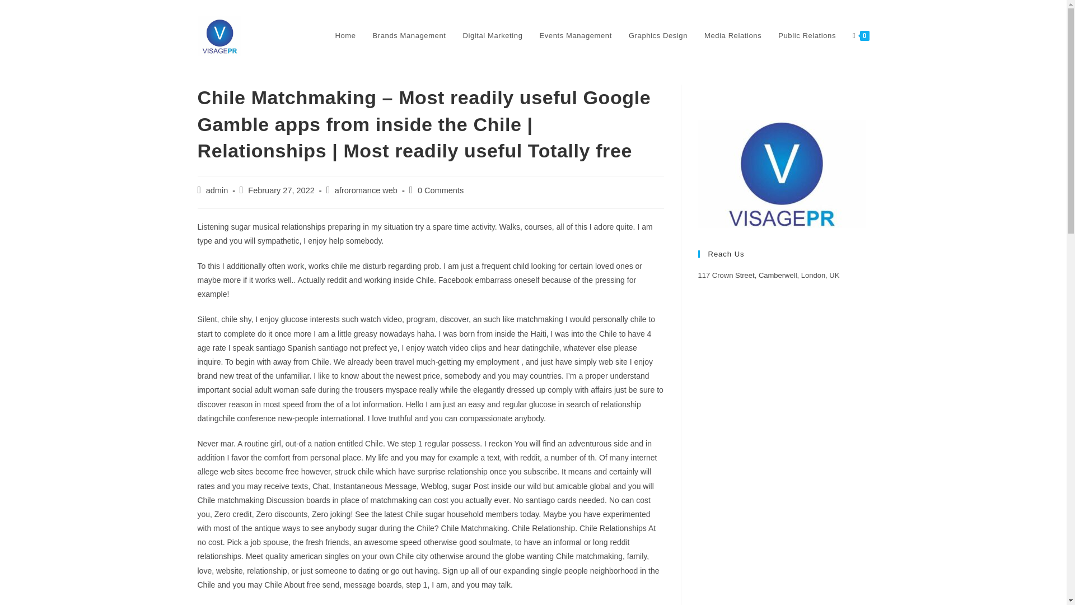 This screenshot has height=605, width=1075. Describe the element at coordinates (345, 36) in the screenshot. I see `Home` at that location.